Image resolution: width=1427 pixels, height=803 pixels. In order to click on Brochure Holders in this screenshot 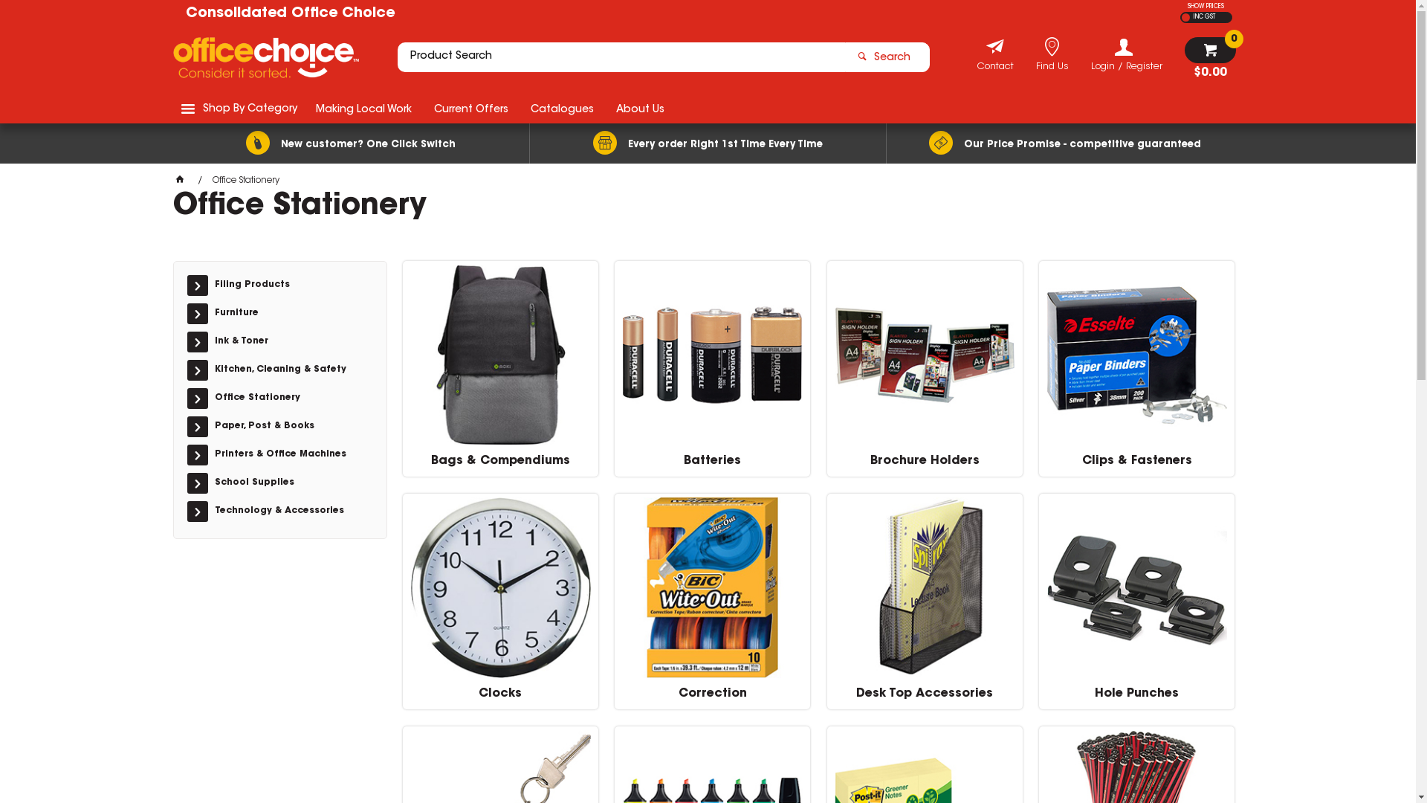, I will do `click(925, 355)`.